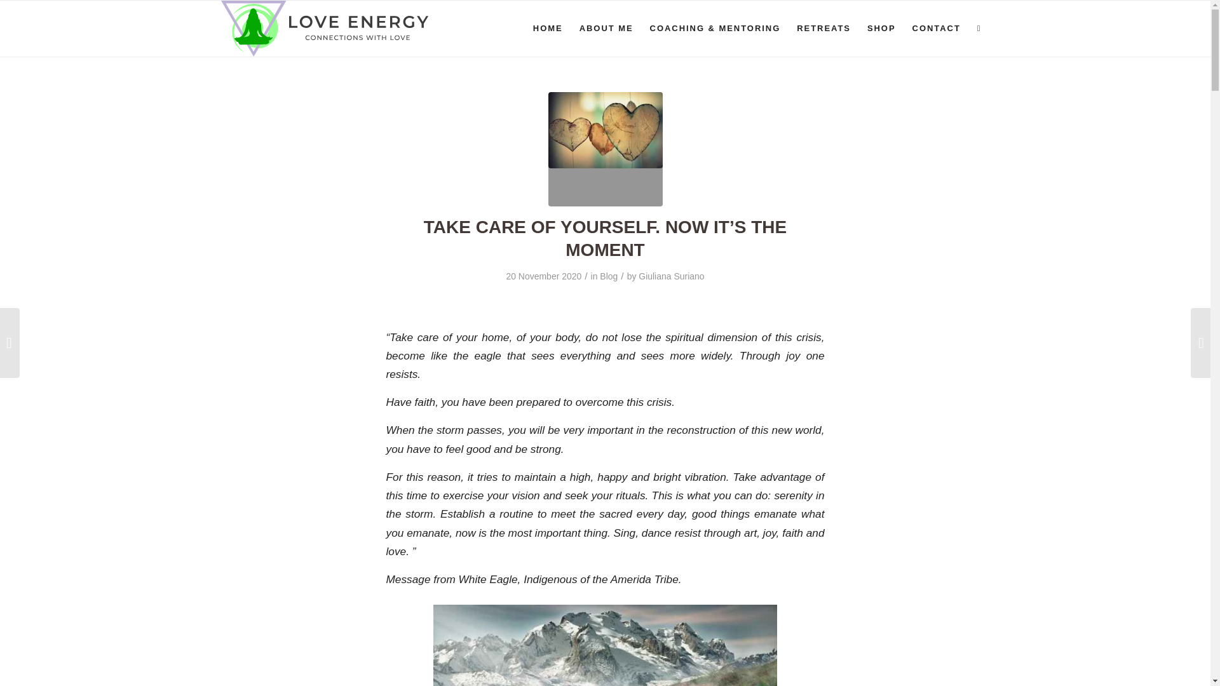 This screenshot has height=686, width=1220. What do you see at coordinates (606, 28) in the screenshot?
I see `ABOUT ME` at bounding box center [606, 28].